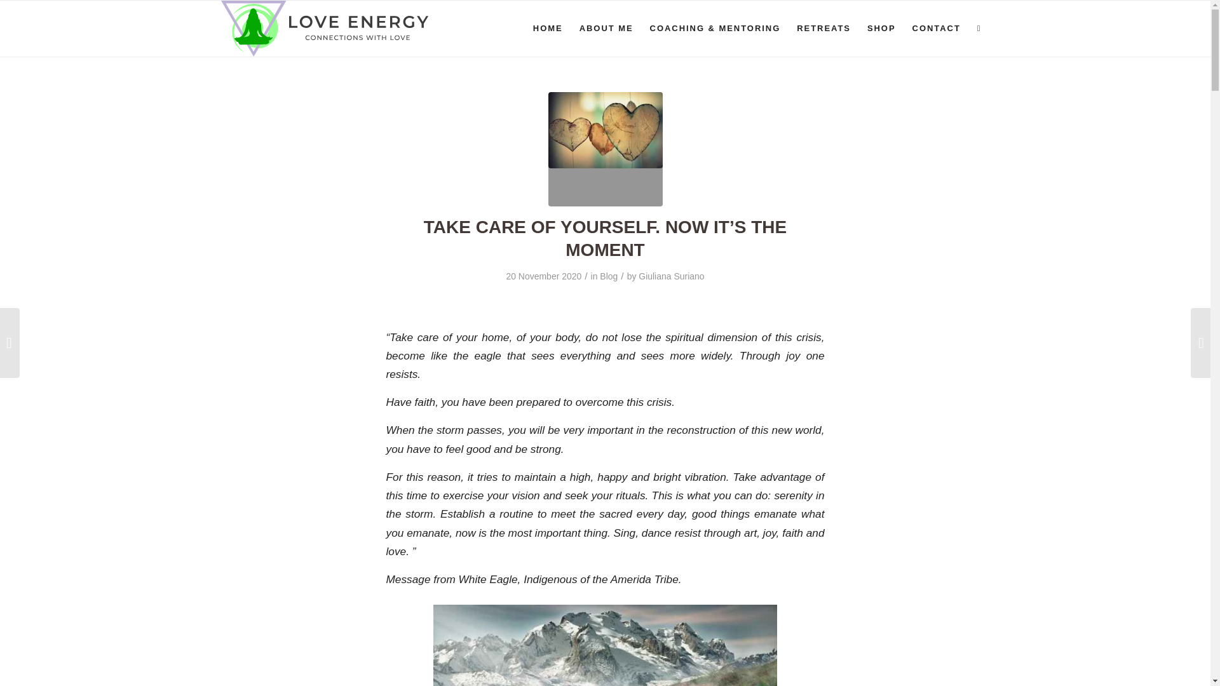 This screenshot has height=686, width=1220. What do you see at coordinates (606, 28) in the screenshot?
I see `ABOUT ME` at bounding box center [606, 28].